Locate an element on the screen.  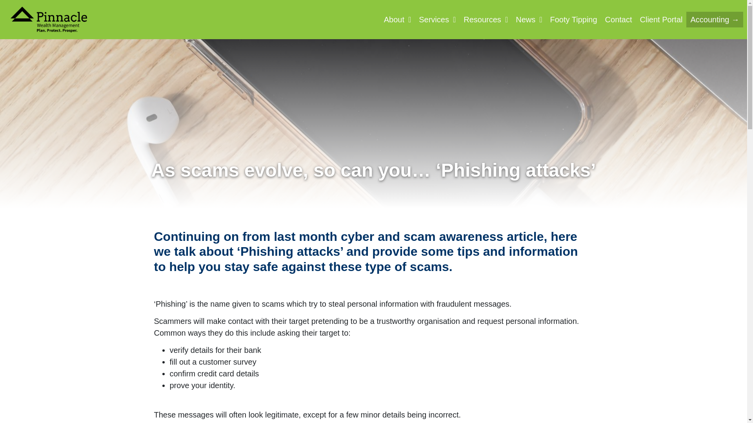
Resources is located at coordinates (486, 20).